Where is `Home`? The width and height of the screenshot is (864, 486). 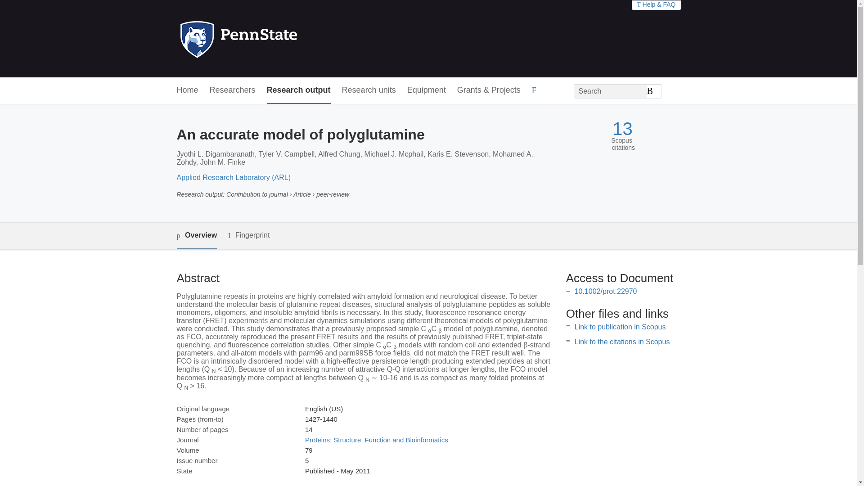 Home is located at coordinates (187, 90).